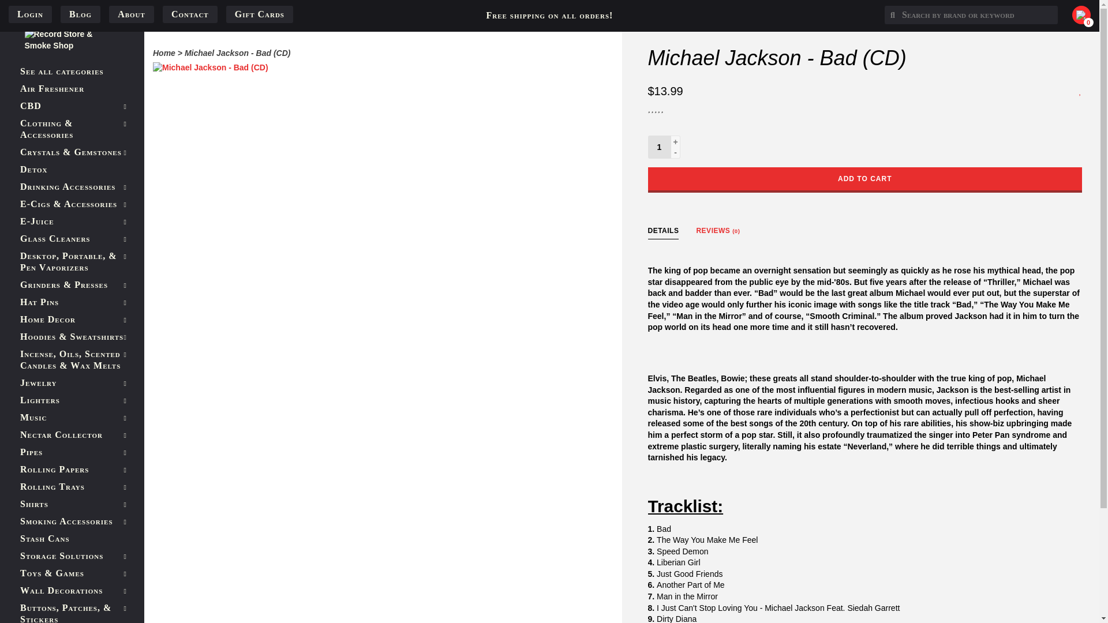 The image size is (1108, 623). What do you see at coordinates (80, 14) in the screenshot?
I see `Blog` at bounding box center [80, 14].